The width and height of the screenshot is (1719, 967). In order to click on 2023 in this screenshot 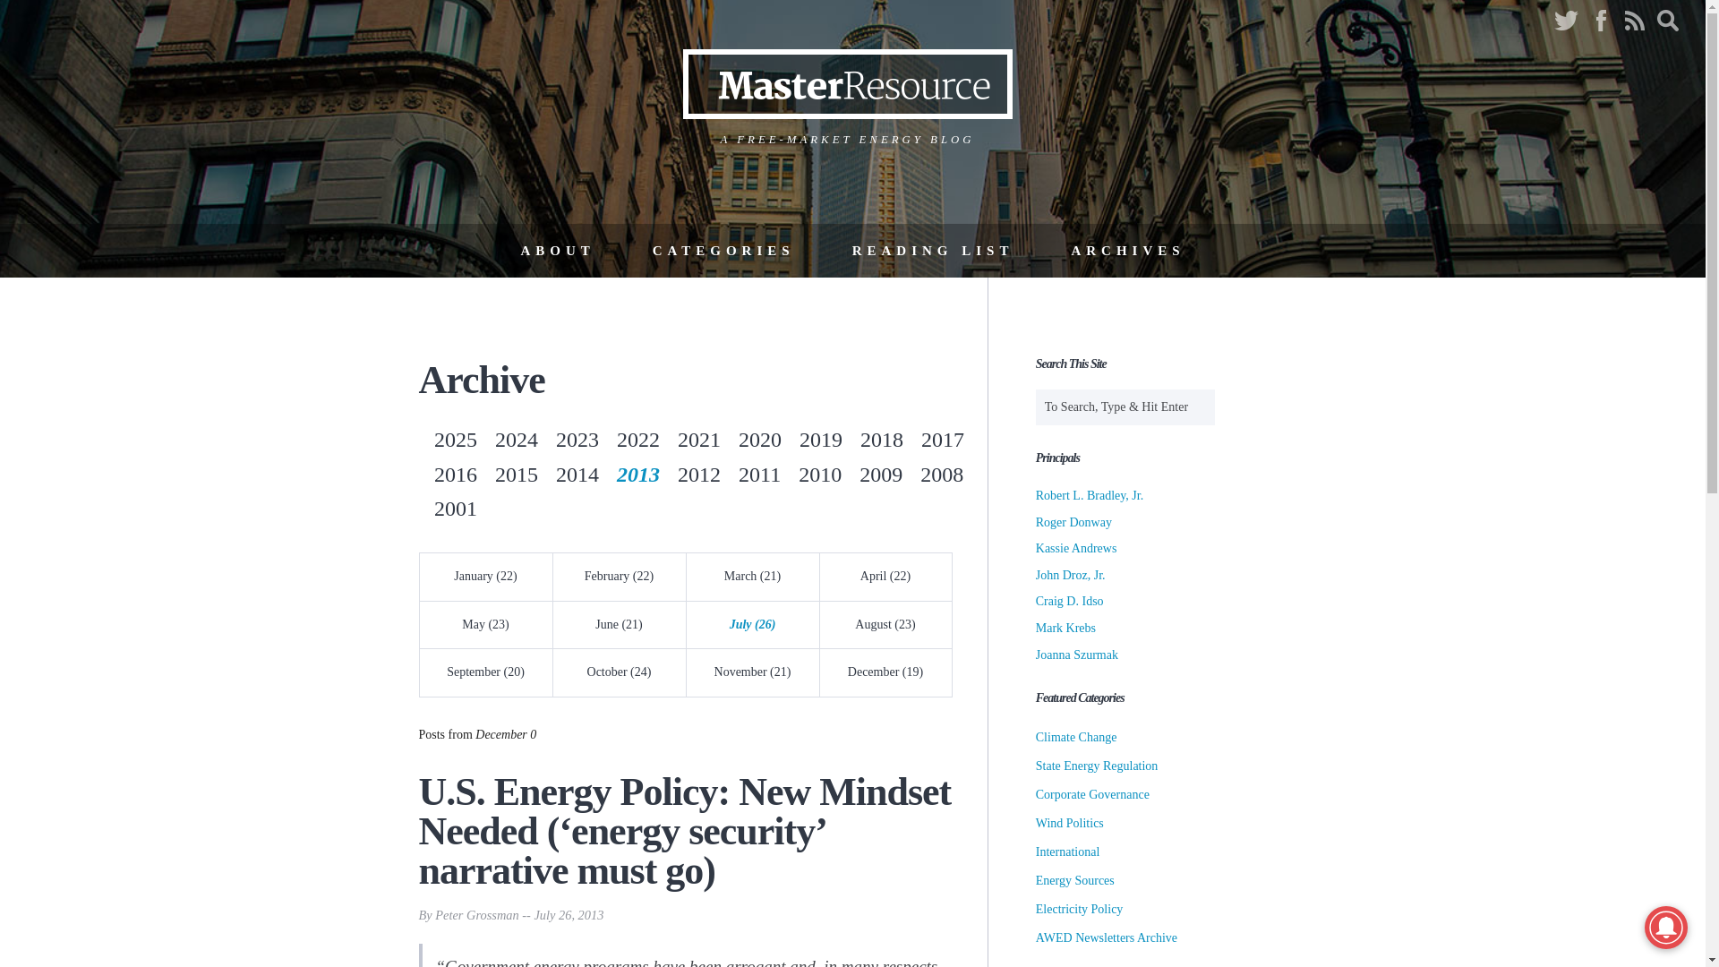, I will do `click(577, 440)`.